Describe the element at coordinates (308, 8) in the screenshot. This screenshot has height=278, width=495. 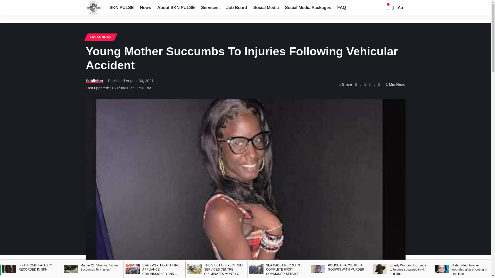
I see `Social Media Packages` at that location.